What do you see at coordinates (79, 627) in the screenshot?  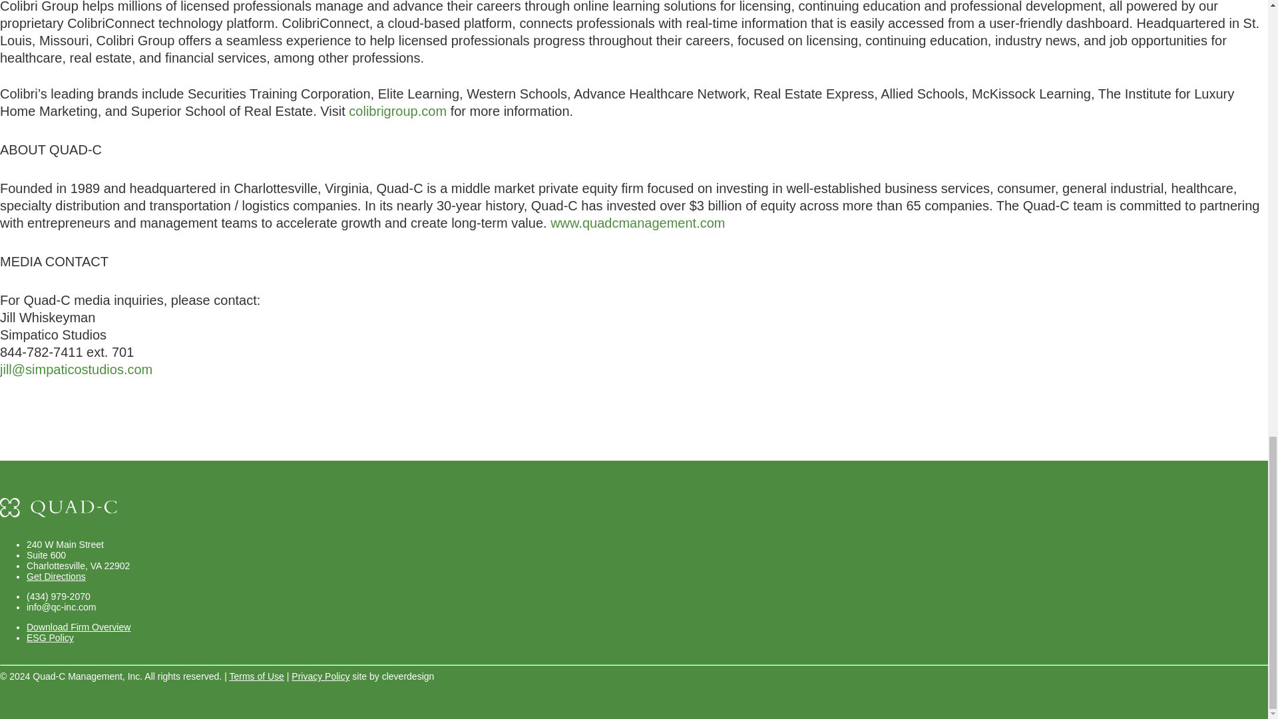 I see `Download Firm Overview` at bounding box center [79, 627].